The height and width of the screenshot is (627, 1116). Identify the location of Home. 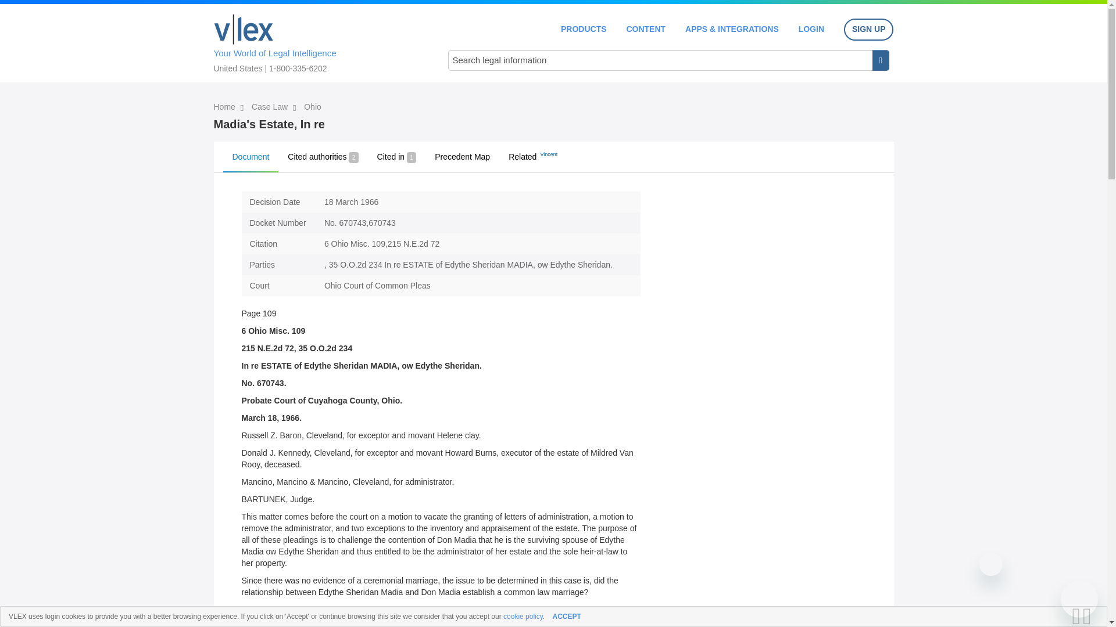
(244, 29).